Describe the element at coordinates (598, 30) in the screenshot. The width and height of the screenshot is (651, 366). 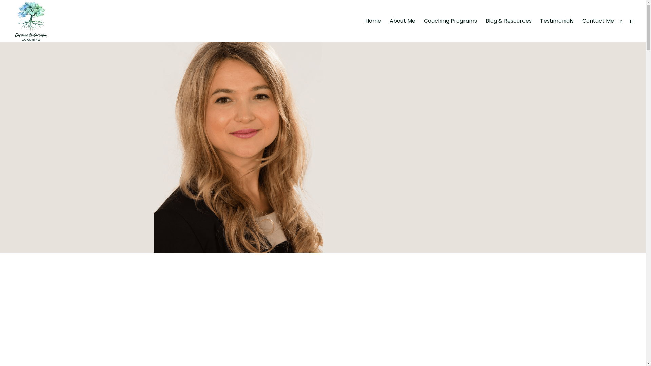
I see `Contact Me` at that location.